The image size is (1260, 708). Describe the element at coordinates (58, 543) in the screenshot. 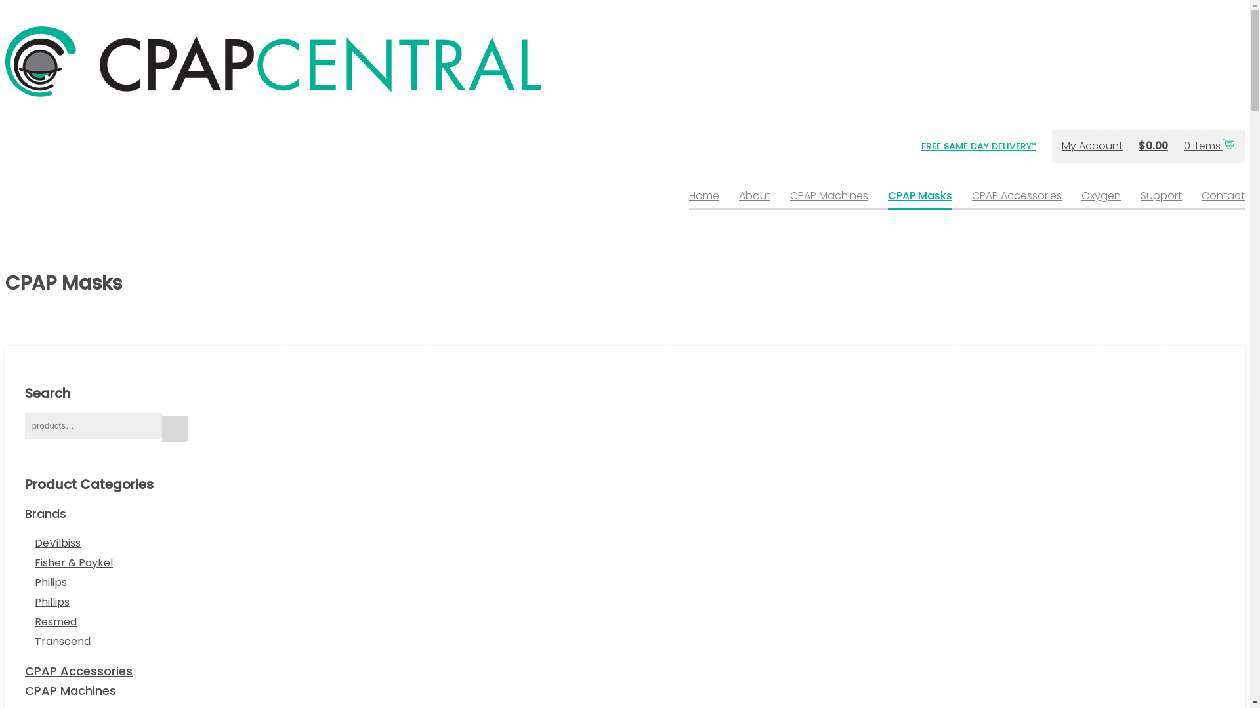

I see `DeVilbiss` at that location.